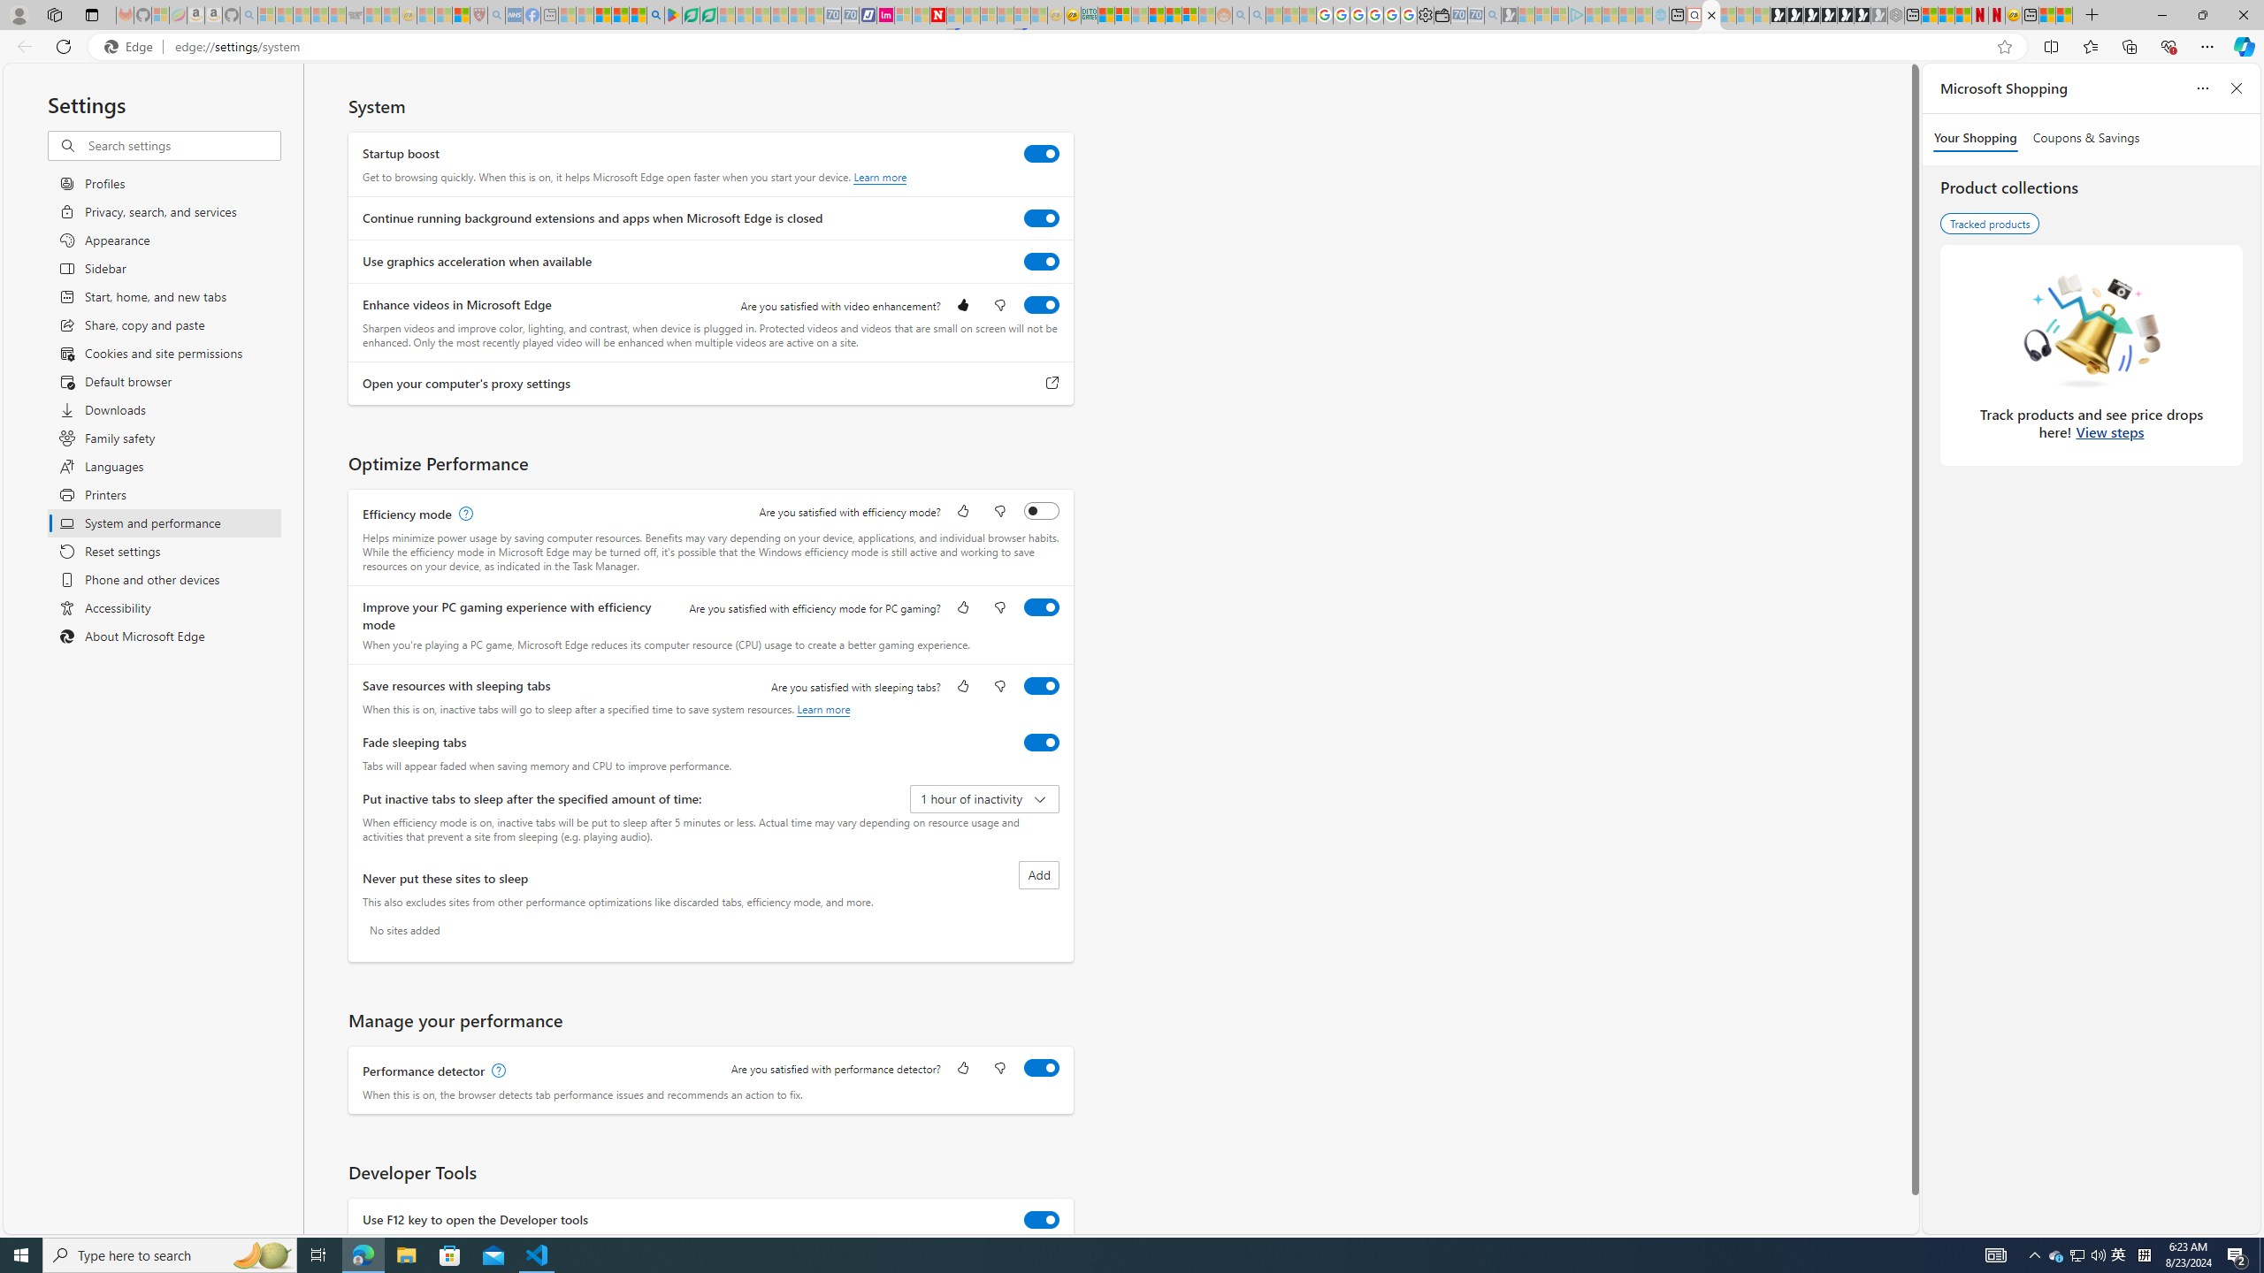  Describe the element at coordinates (302, 15) in the screenshot. I see `The Weather Channel - MSN - Sleeping` at that location.